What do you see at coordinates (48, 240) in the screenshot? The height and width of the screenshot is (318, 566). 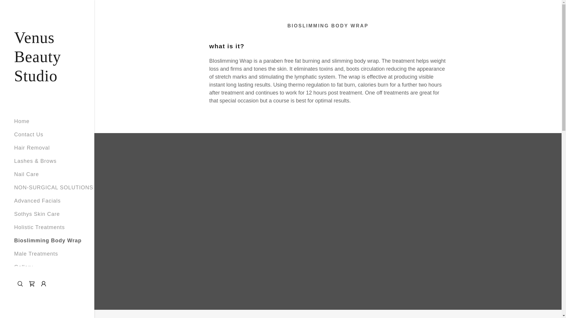 I see `Bioslimming Body Wrap` at bounding box center [48, 240].